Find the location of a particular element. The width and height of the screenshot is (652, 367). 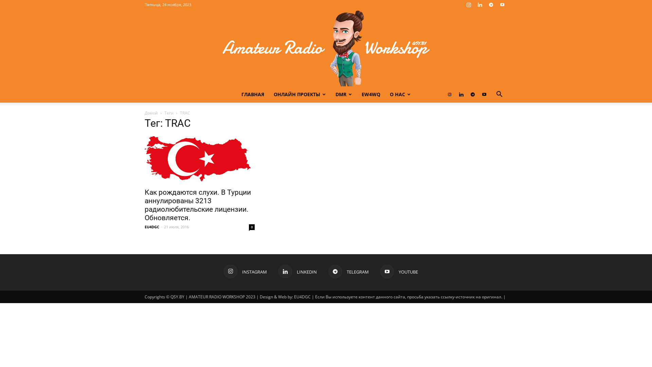

EU4DGC is located at coordinates (152, 227).